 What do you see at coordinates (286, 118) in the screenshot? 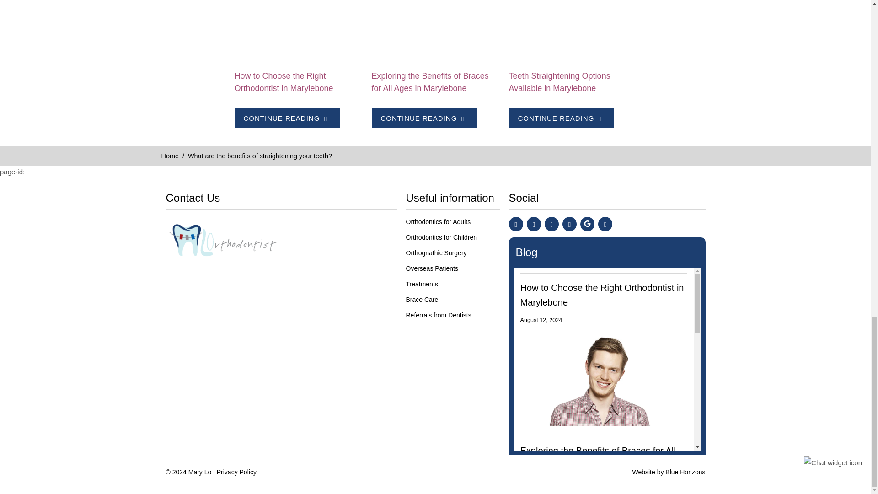
I see `CONTINUE READING` at bounding box center [286, 118].